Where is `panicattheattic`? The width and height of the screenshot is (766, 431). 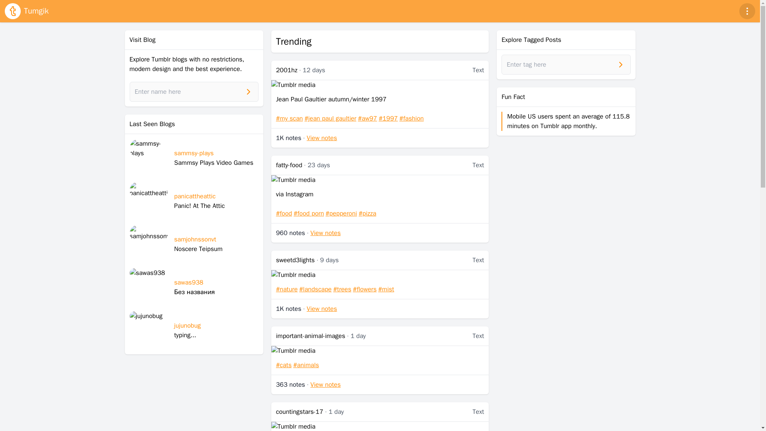
panicattheattic is located at coordinates (148, 201).